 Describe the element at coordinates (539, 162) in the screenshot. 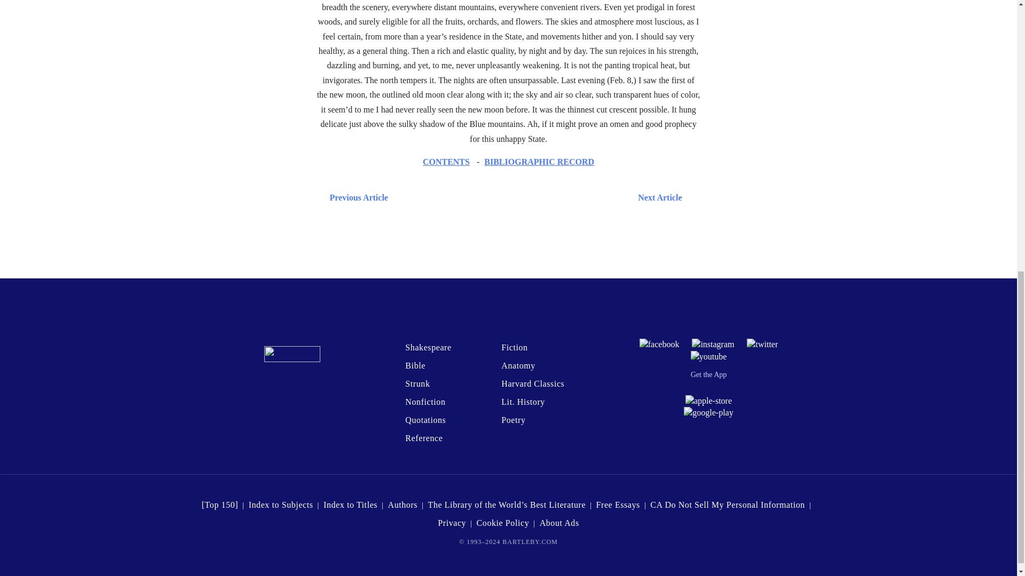

I see `BIBLIOGRAPHIC RECORD` at that location.